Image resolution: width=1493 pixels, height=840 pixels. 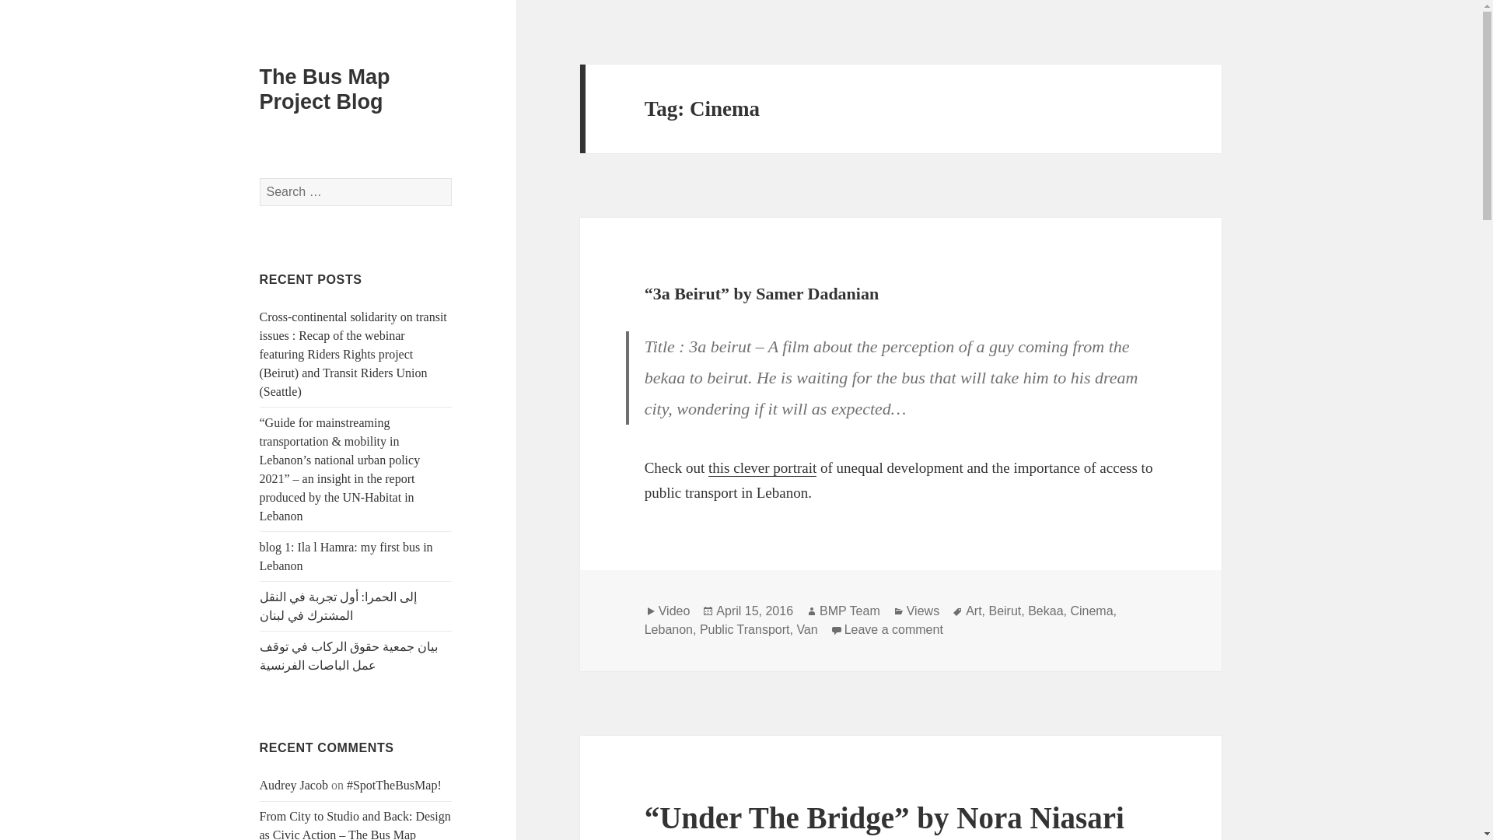 What do you see at coordinates (325, 89) in the screenshot?
I see `The Bus Map Project Blog` at bounding box center [325, 89].